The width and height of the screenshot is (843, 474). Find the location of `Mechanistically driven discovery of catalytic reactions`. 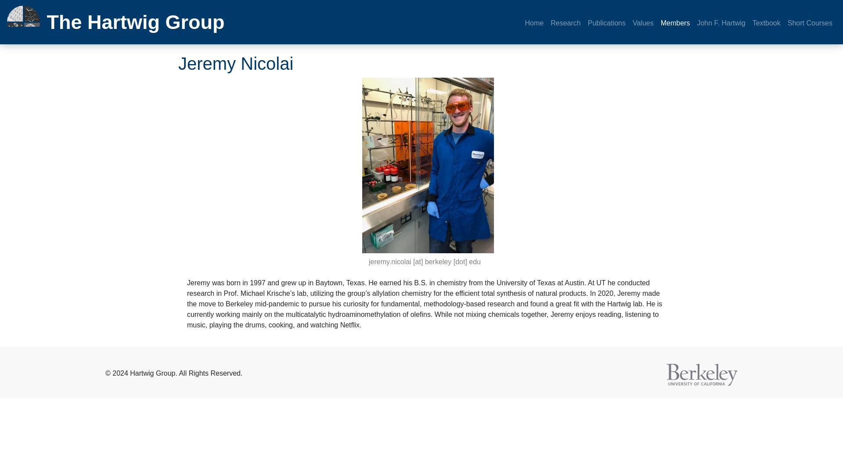

Mechanistically driven discovery of catalytic reactions is located at coordinates (23, 22).